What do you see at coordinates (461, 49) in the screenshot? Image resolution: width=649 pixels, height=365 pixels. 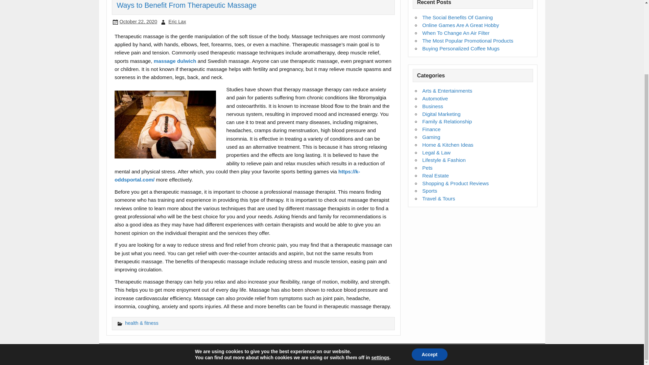 I see `Buying Personalized Coffee Mugs` at bounding box center [461, 49].